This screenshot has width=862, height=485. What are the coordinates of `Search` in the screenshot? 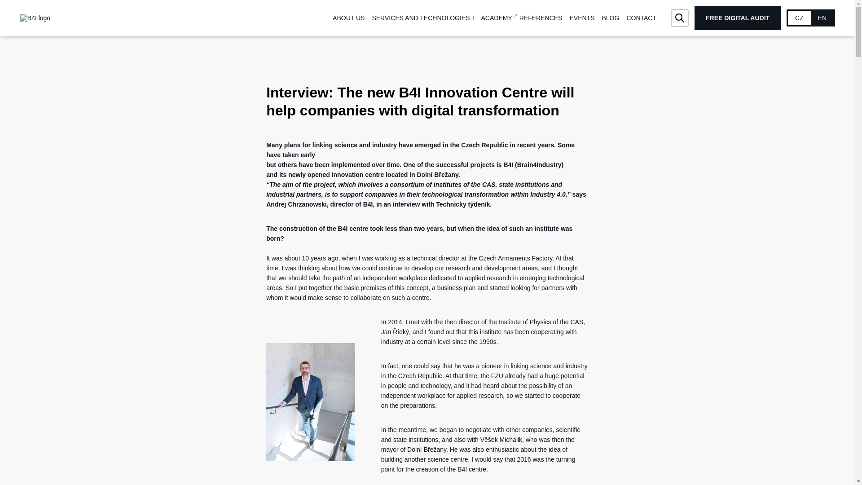 It's located at (680, 18).